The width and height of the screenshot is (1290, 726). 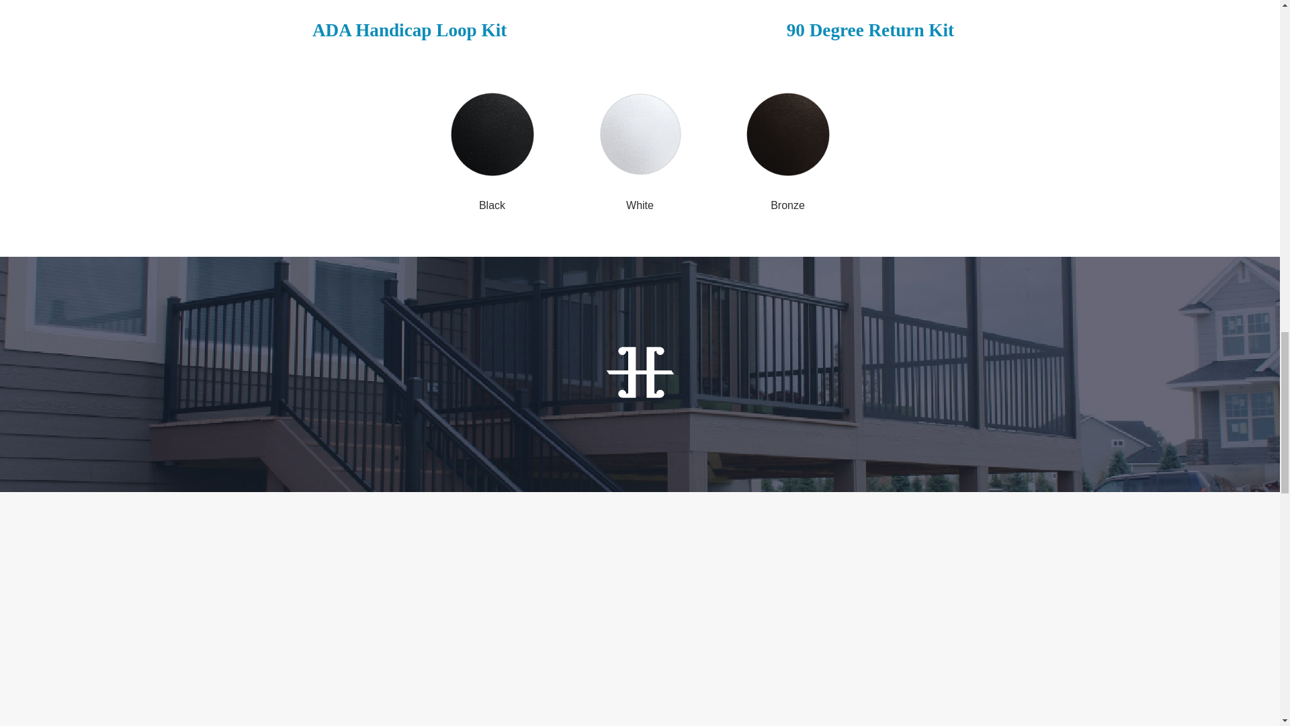 I want to click on Black Color Sample - Black, so click(x=492, y=134).